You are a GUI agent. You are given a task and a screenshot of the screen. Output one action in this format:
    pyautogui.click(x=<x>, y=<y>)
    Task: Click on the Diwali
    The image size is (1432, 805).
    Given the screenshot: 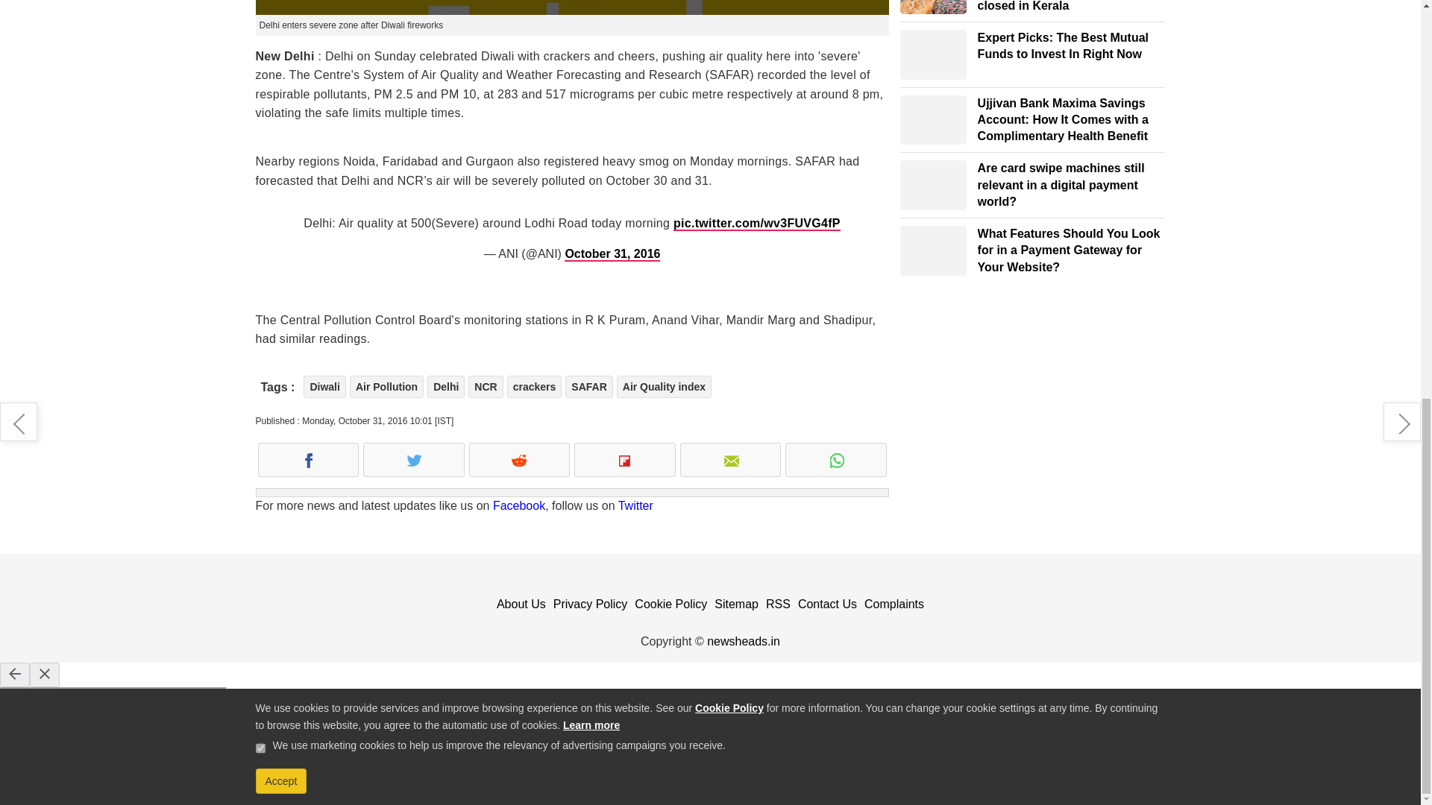 What is the action you would take?
    pyautogui.click(x=324, y=386)
    